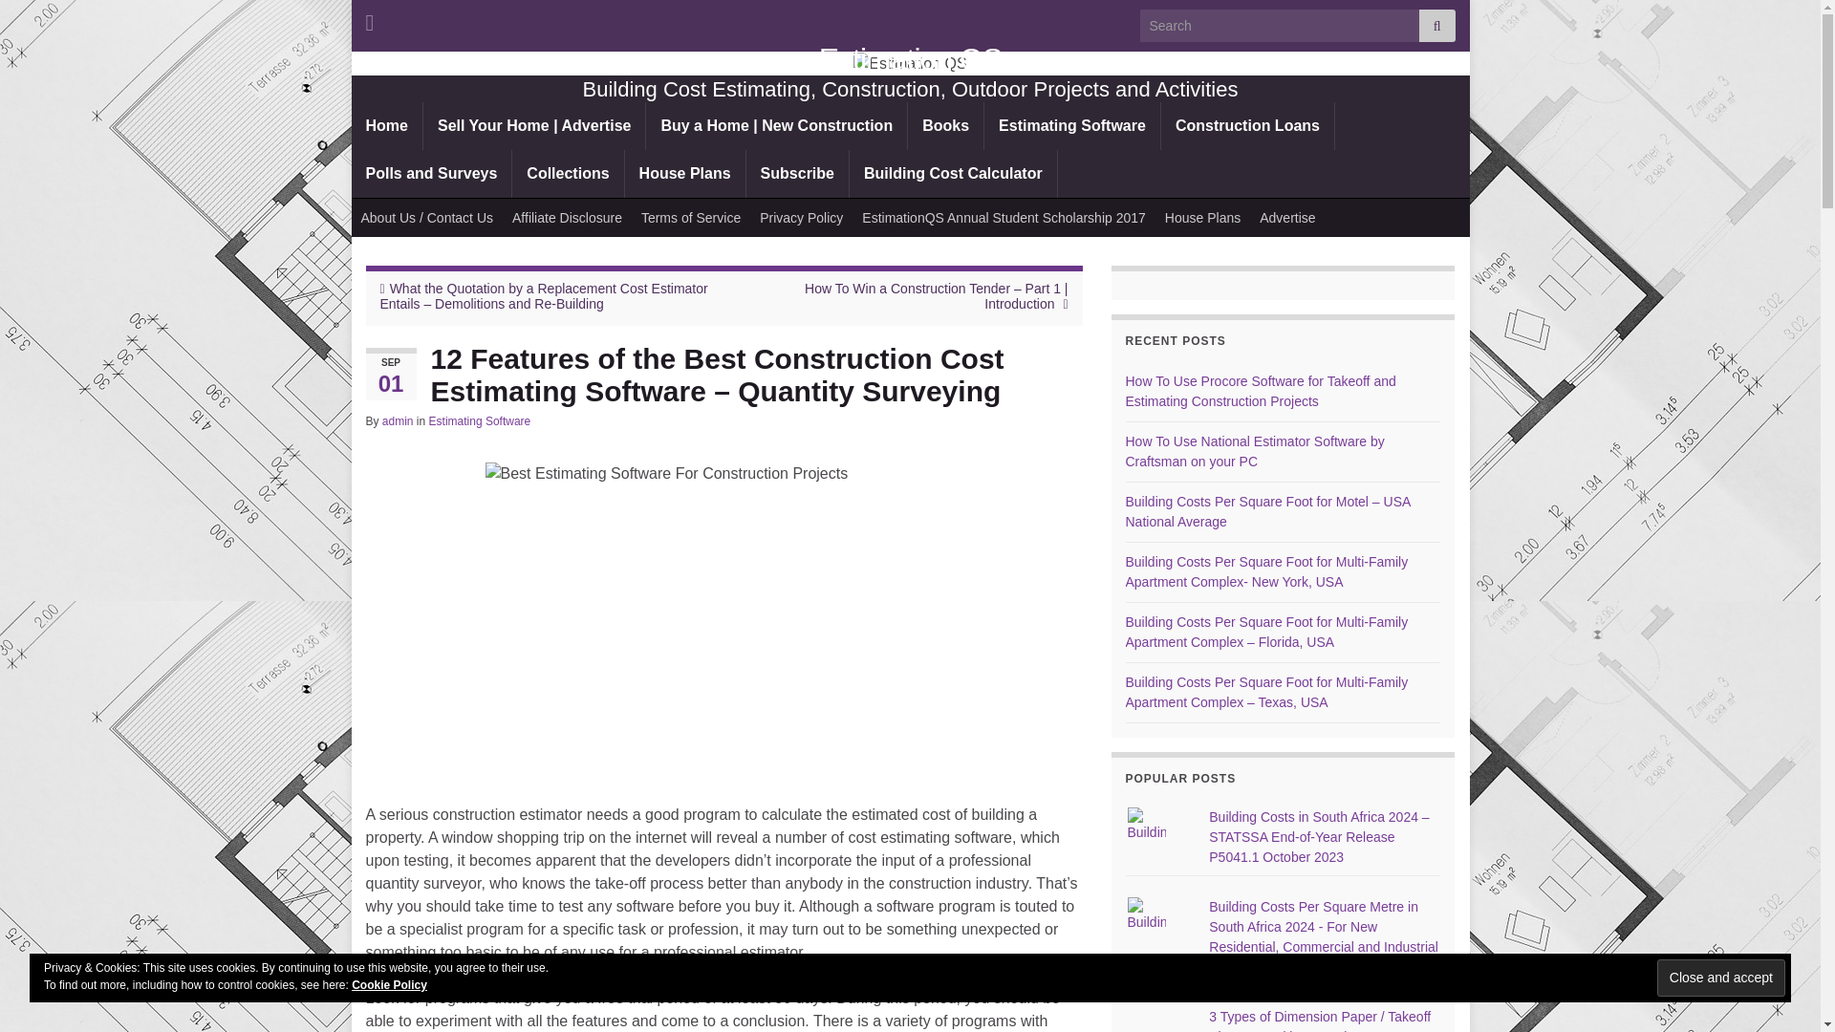 This screenshot has width=1835, height=1032. Describe the element at coordinates (568, 174) in the screenshot. I see `Collections` at that location.